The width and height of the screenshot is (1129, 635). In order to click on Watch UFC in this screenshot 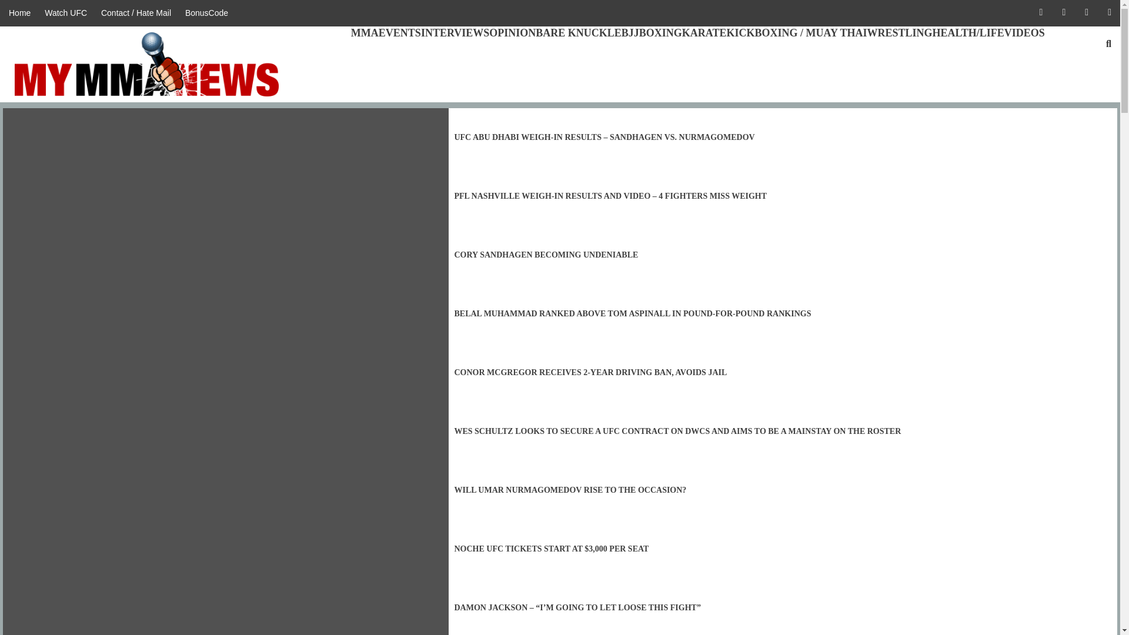, I will do `click(65, 13)`.